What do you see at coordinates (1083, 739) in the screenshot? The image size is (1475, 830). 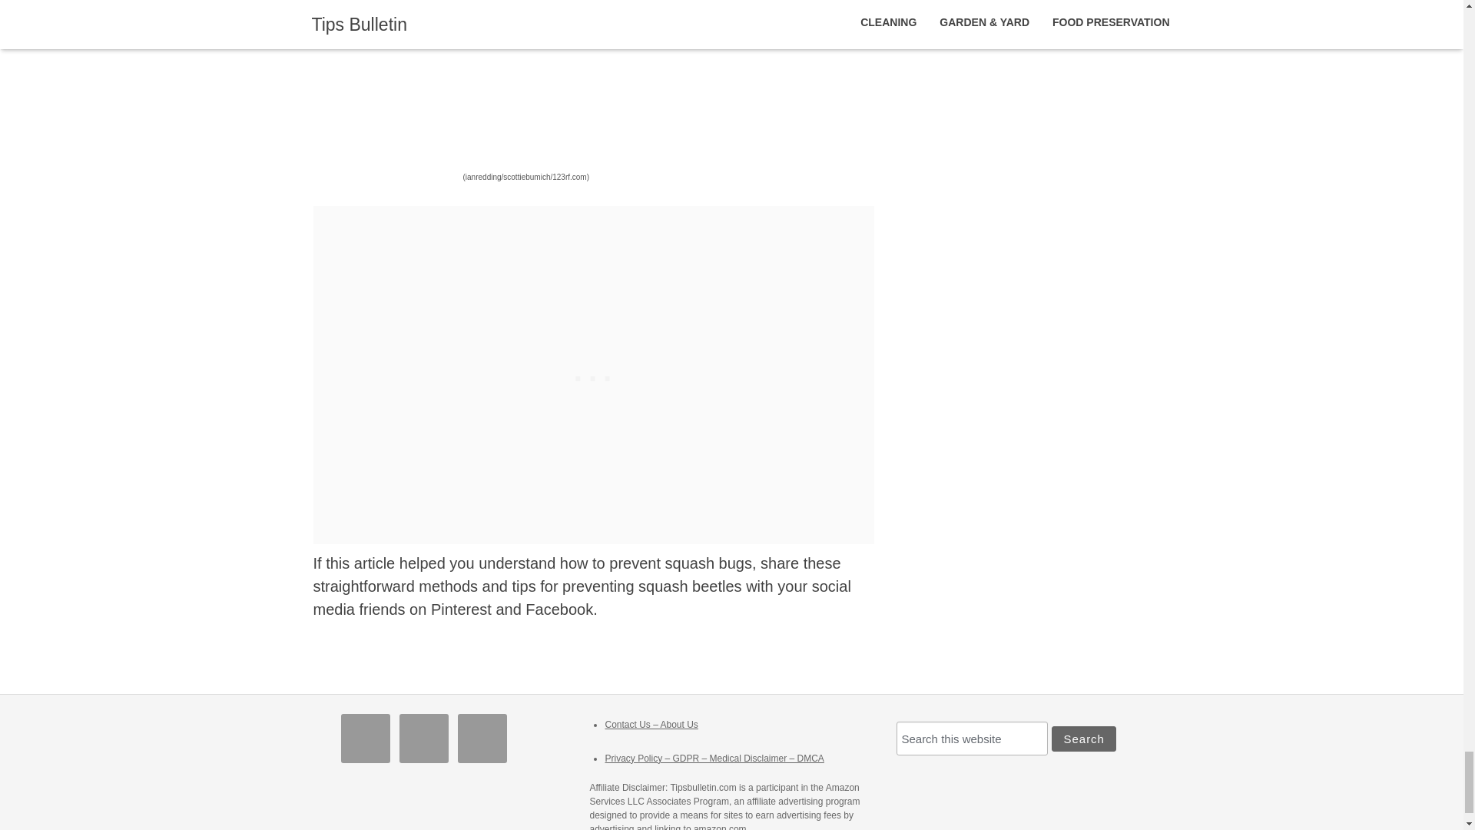 I see `Search` at bounding box center [1083, 739].